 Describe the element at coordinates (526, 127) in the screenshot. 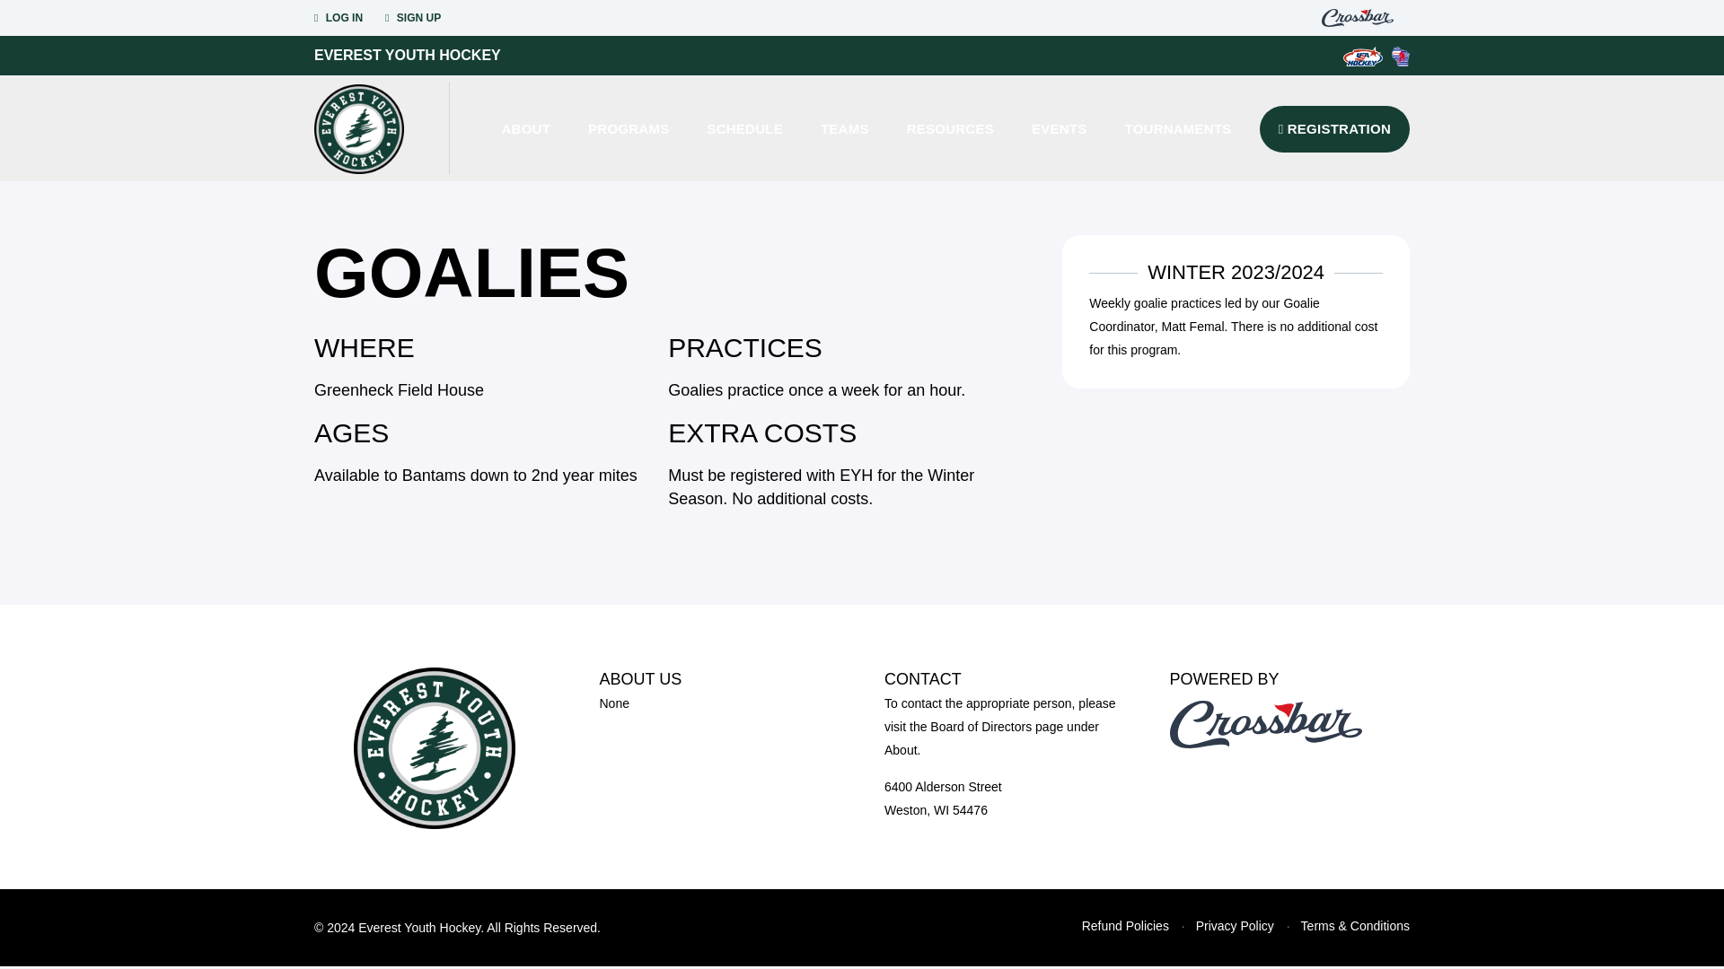

I see `ABOUT` at that location.